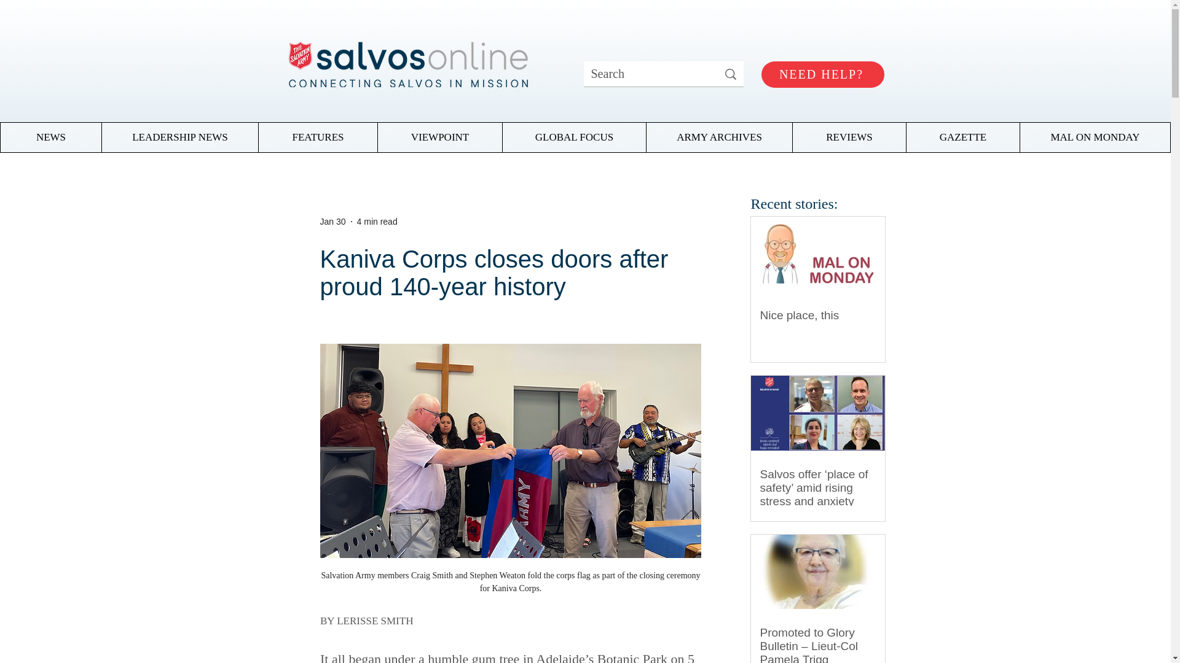  I want to click on Salvos Online with slogan.png, so click(407, 60).